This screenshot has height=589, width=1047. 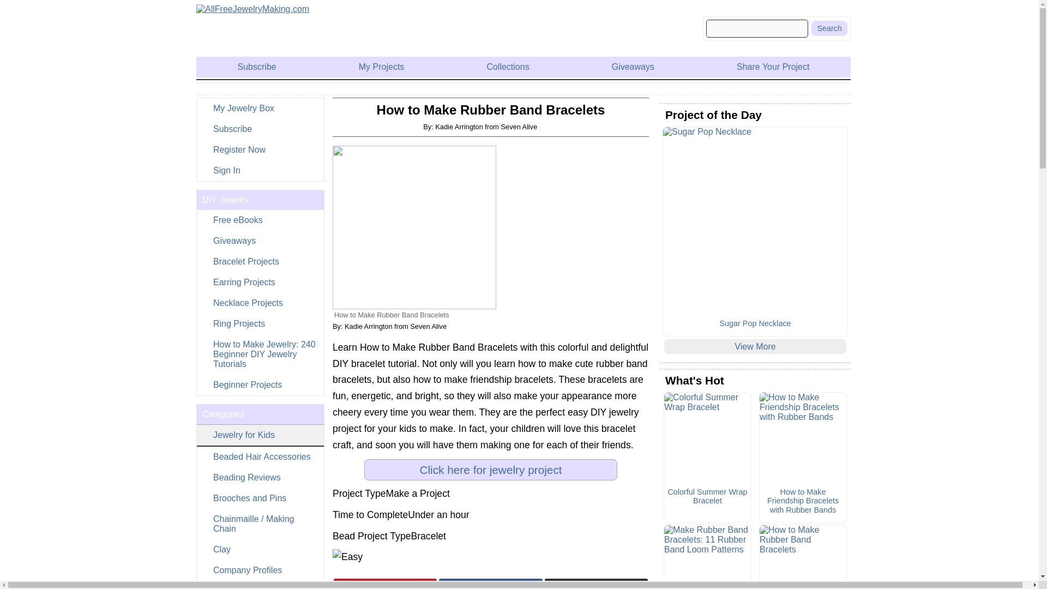 What do you see at coordinates (260, 109) in the screenshot?
I see `My Jewelry Box` at bounding box center [260, 109].